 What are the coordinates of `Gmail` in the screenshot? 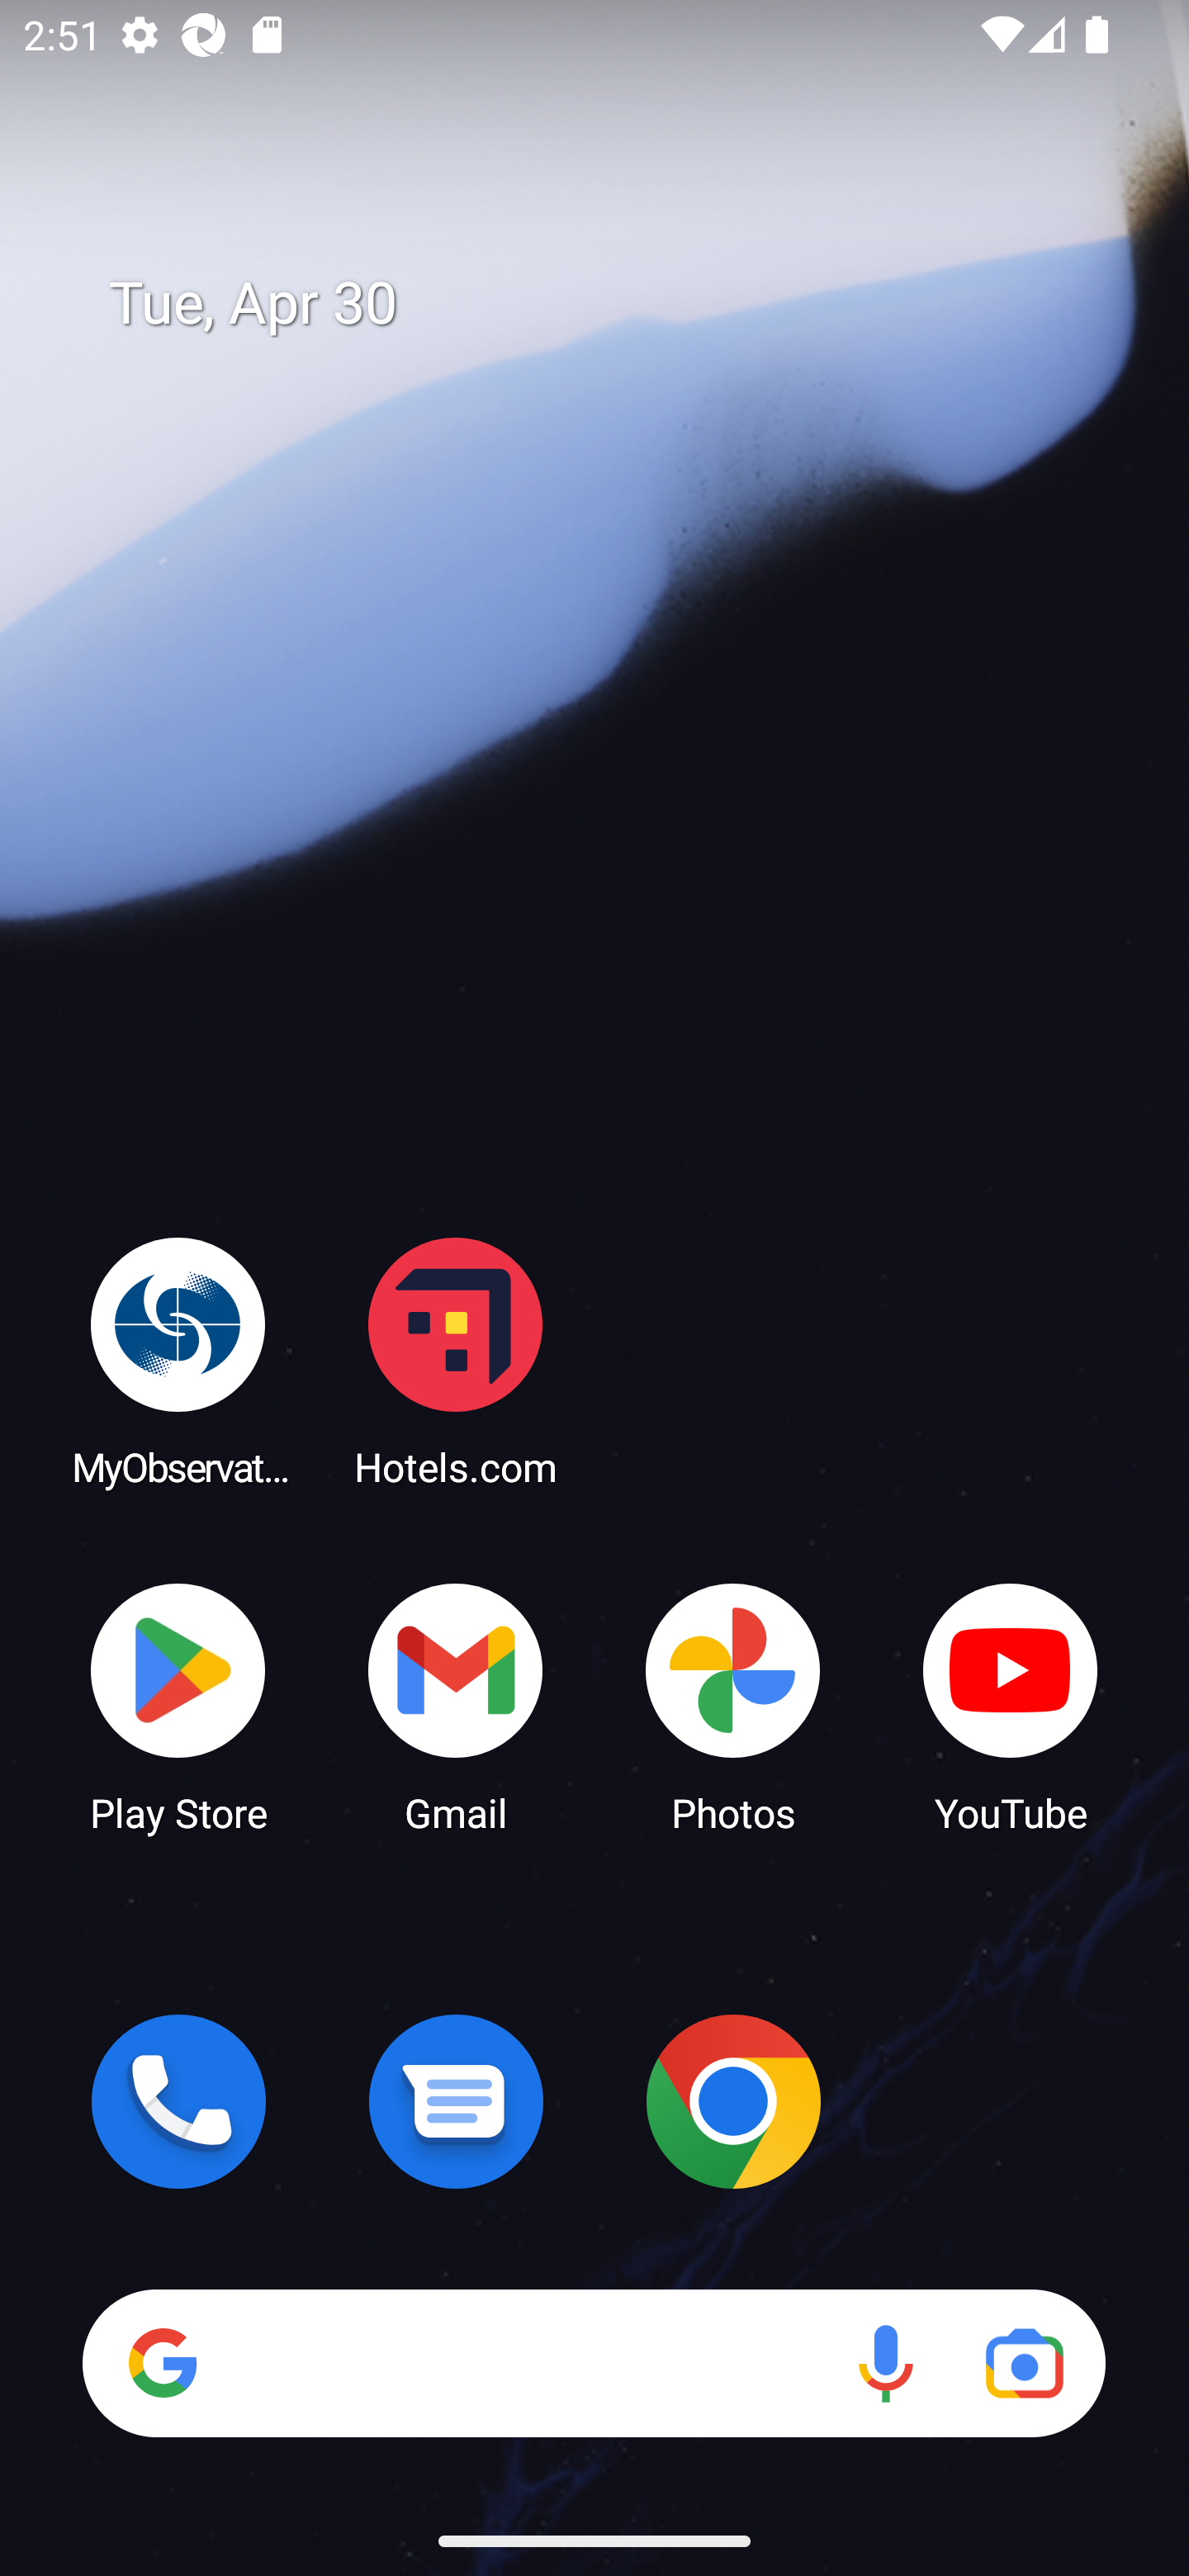 It's located at (456, 1706).